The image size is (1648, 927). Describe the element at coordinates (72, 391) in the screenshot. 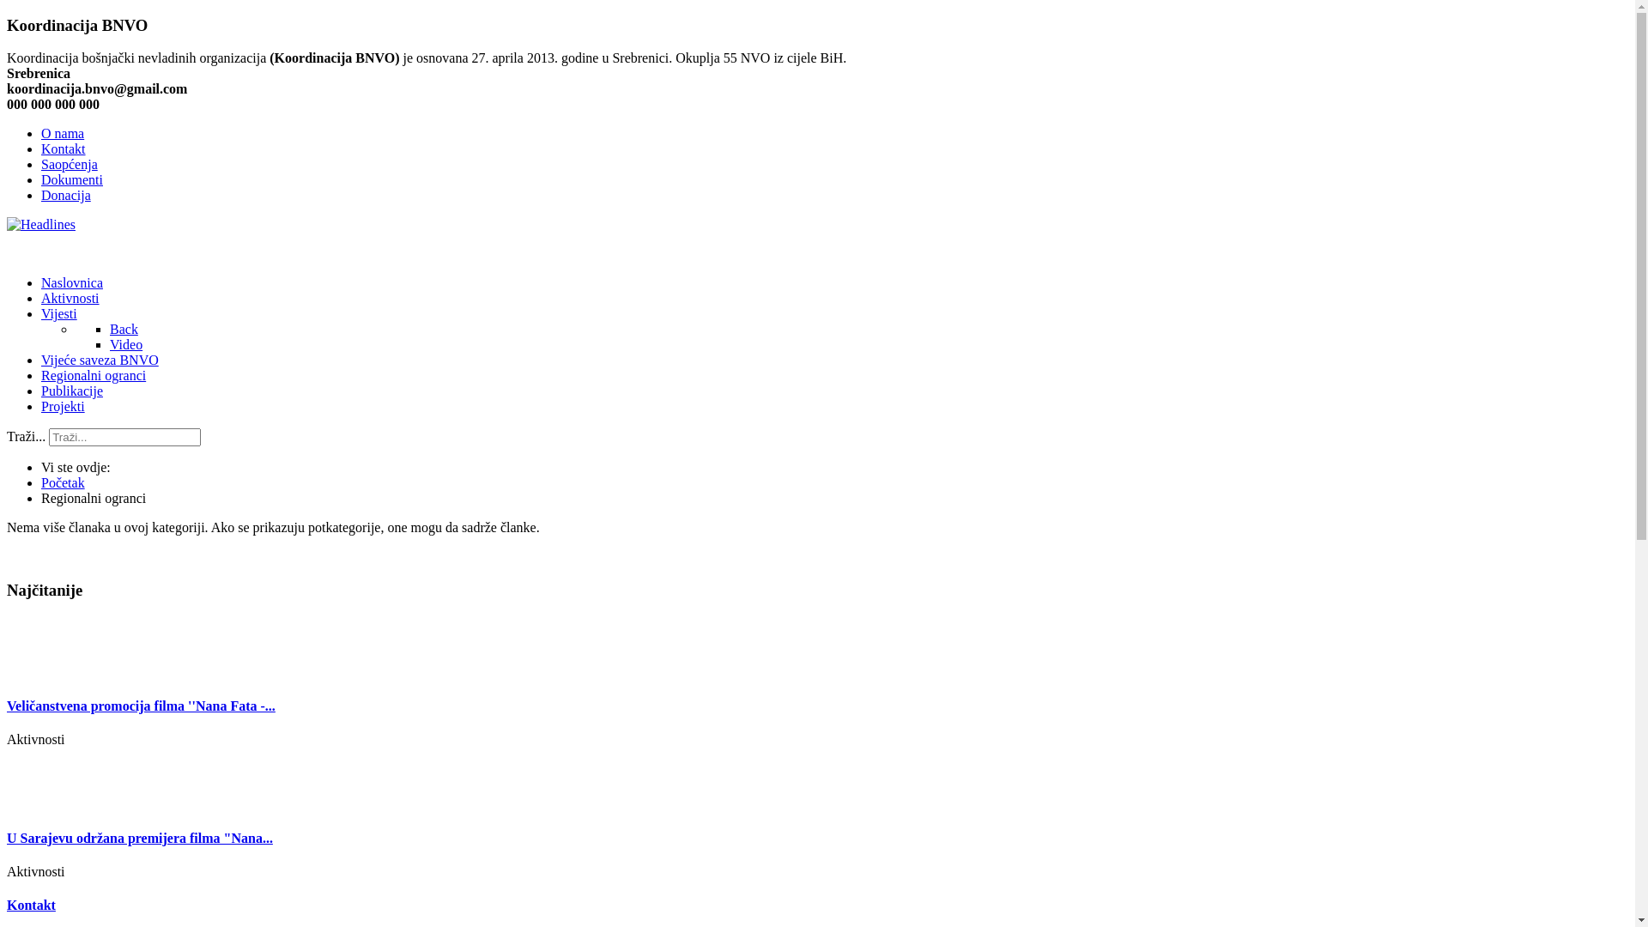

I see `Publikacije` at that location.